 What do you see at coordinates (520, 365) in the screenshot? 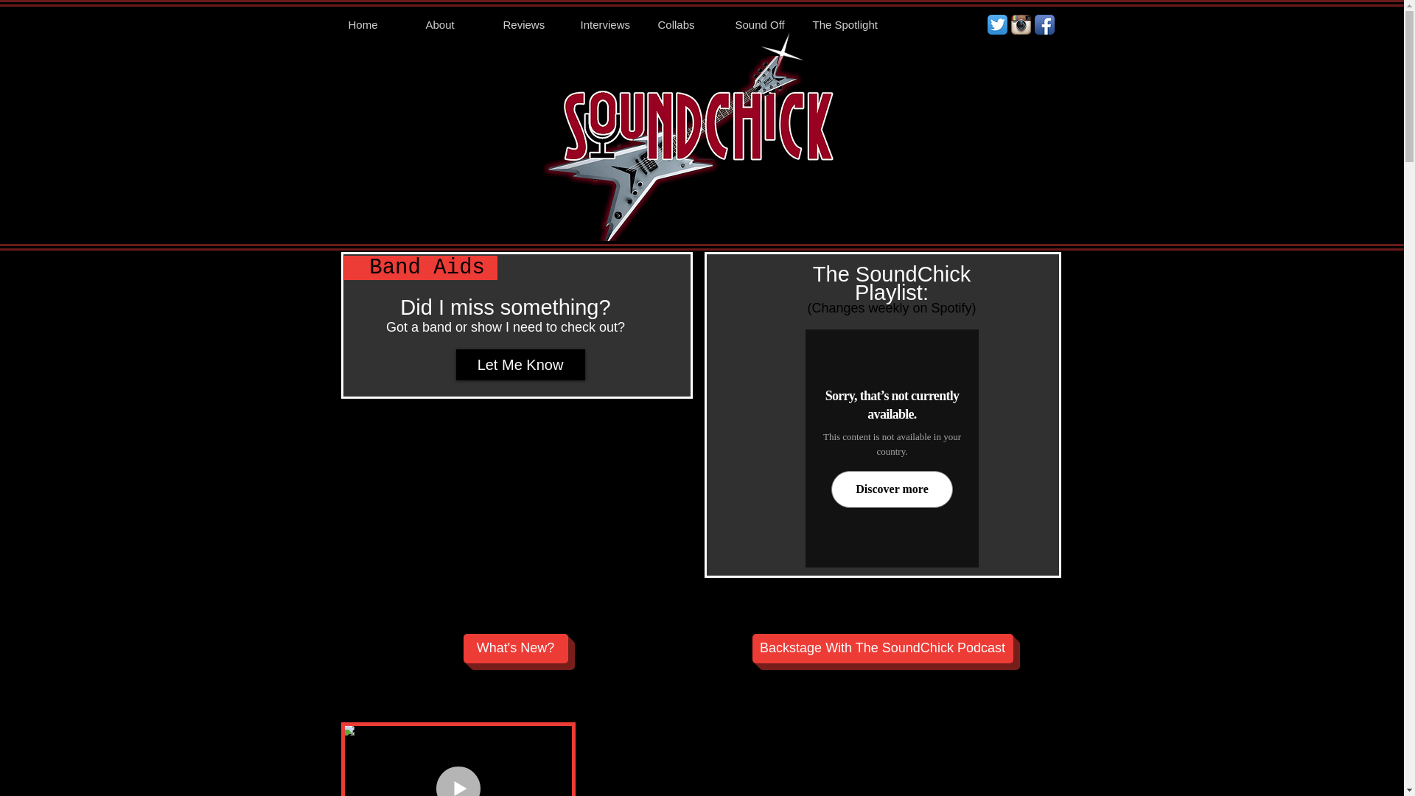
I see `Let Me Know` at bounding box center [520, 365].